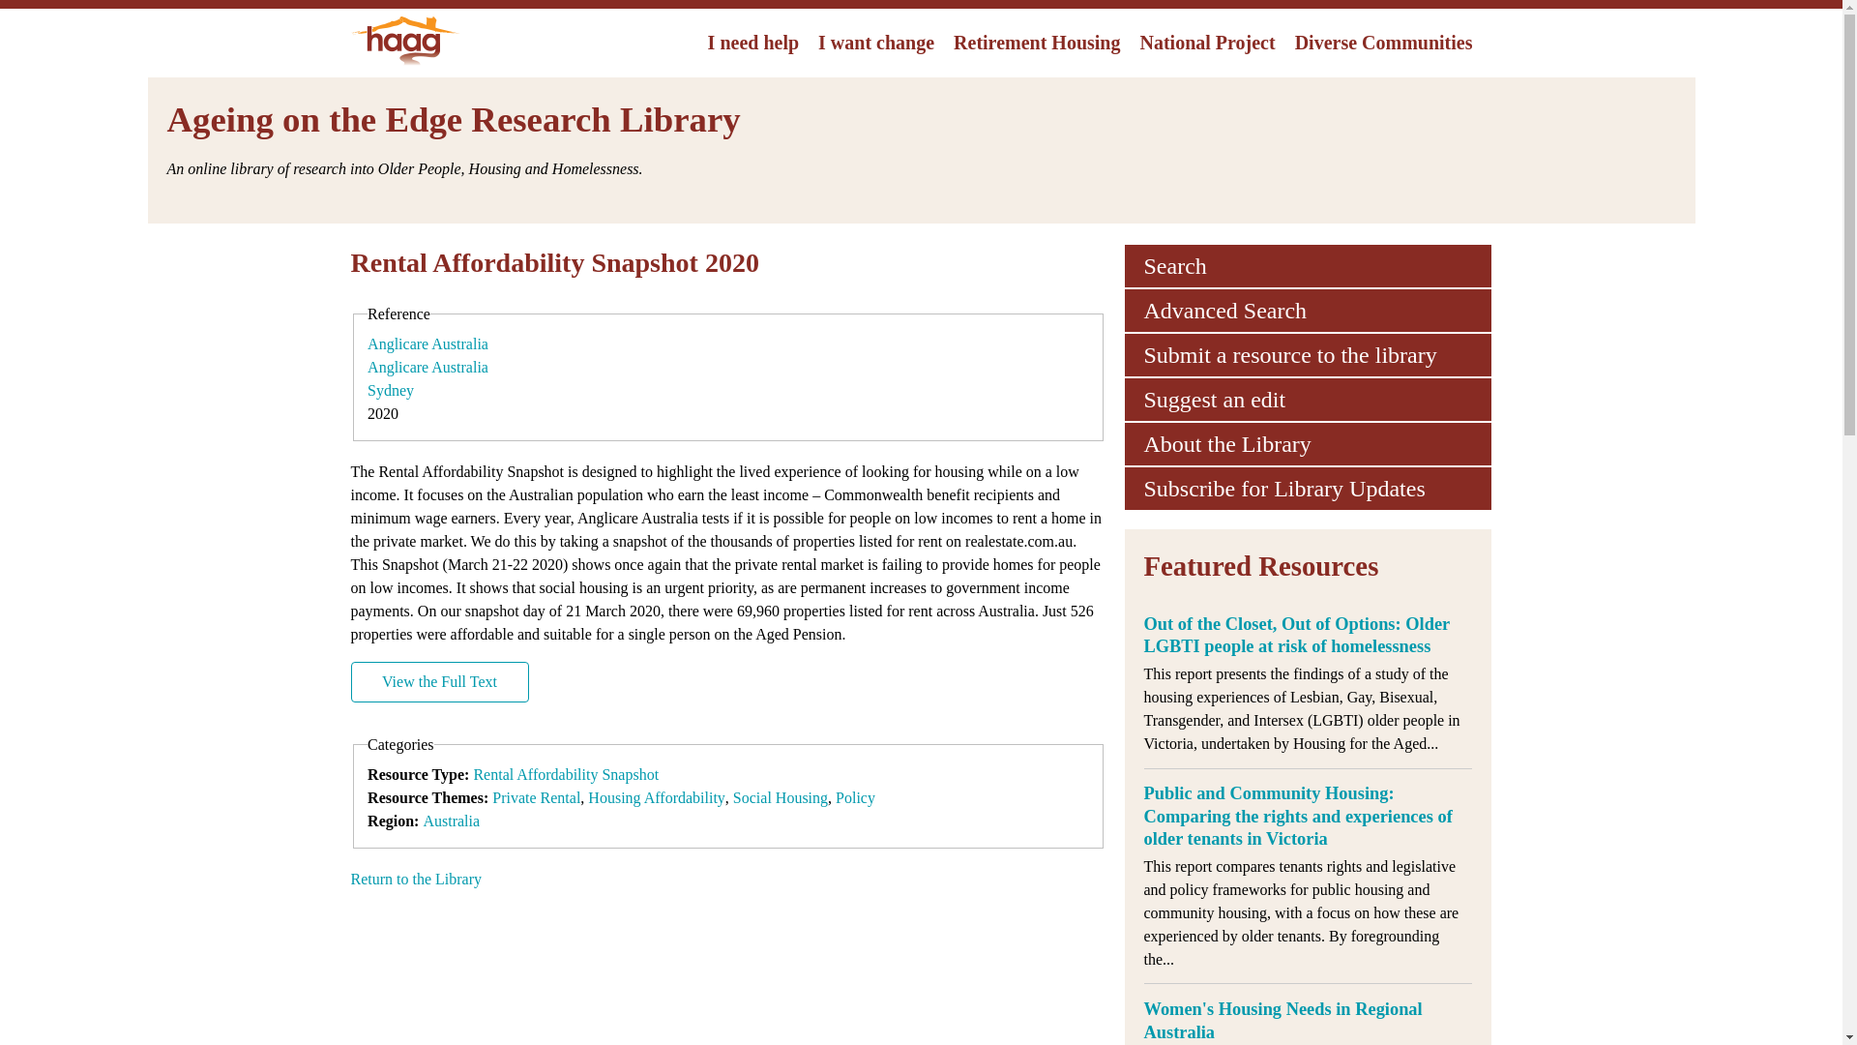  Describe the element at coordinates (404, 65) in the screenshot. I see `Return to the Housing For The Aged Action Group home page` at that location.